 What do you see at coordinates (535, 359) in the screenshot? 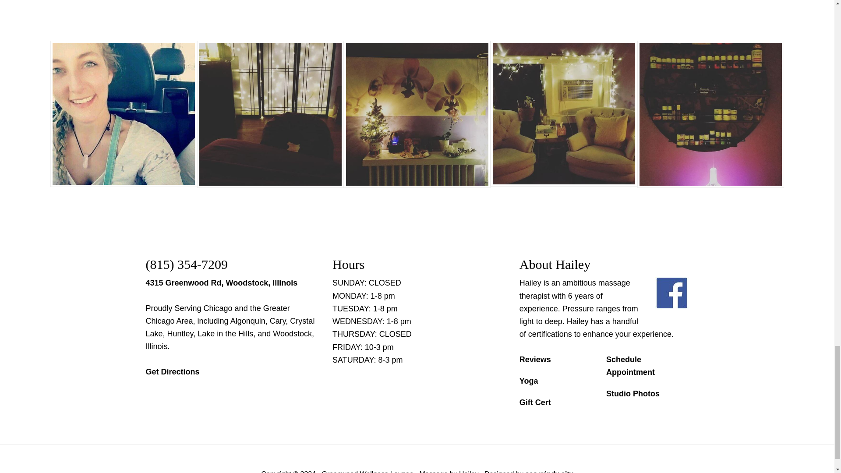
I see `Reviews` at bounding box center [535, 359].